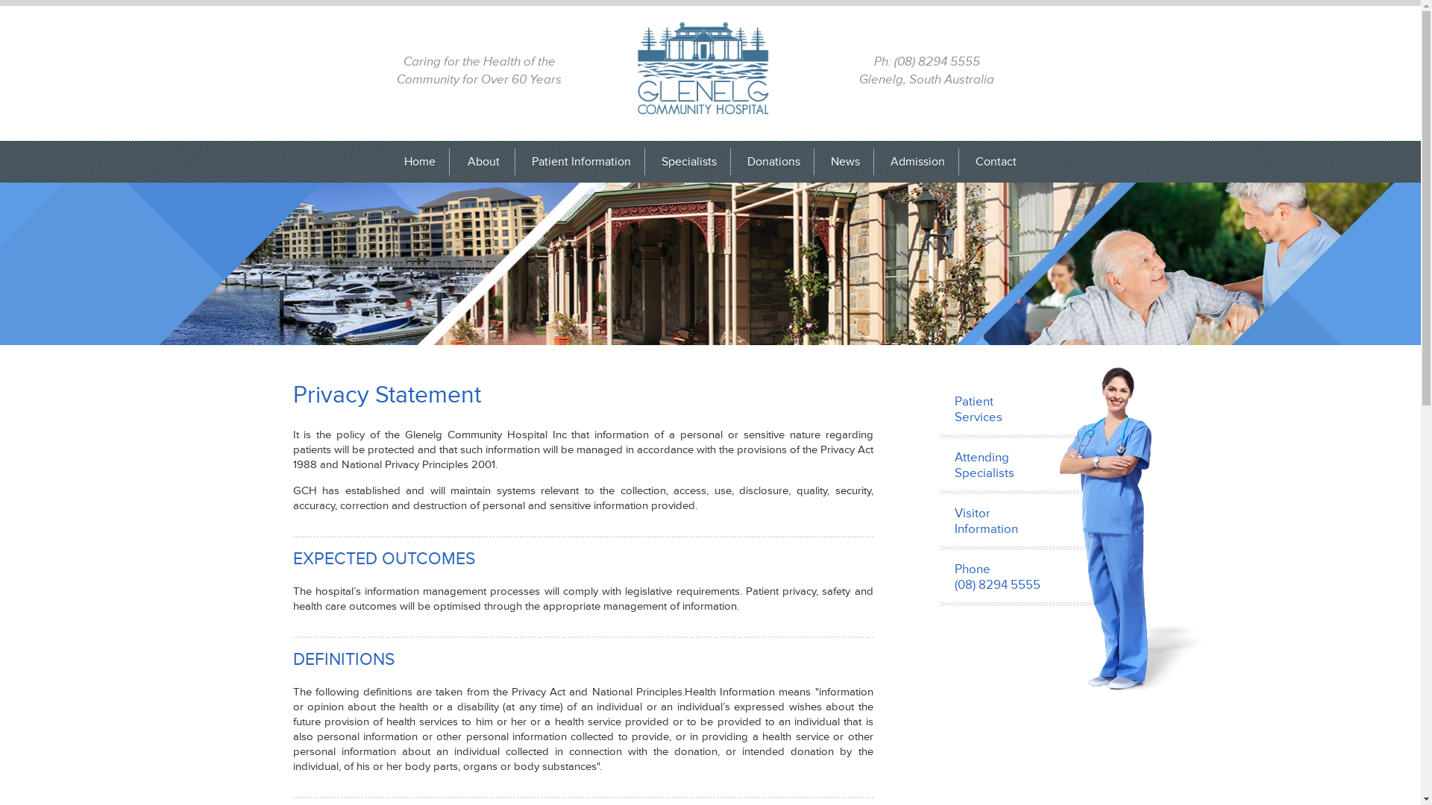 The image size is (1432, 805). What do you see at coordinates (846, 162) in the screenshot?
I see `News` at bounding box center [846, 162].